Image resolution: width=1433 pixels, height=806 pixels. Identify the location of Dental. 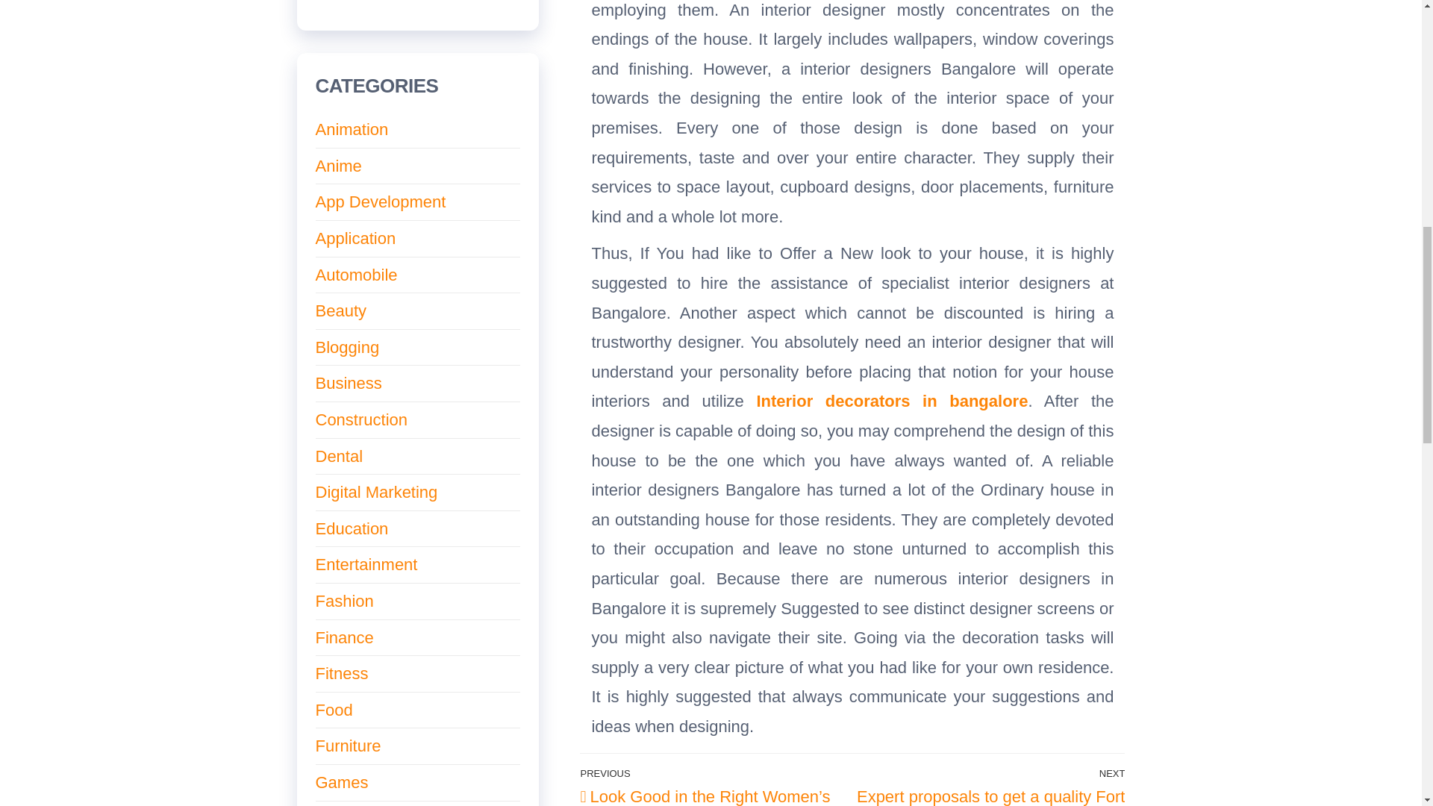
(339, 457).